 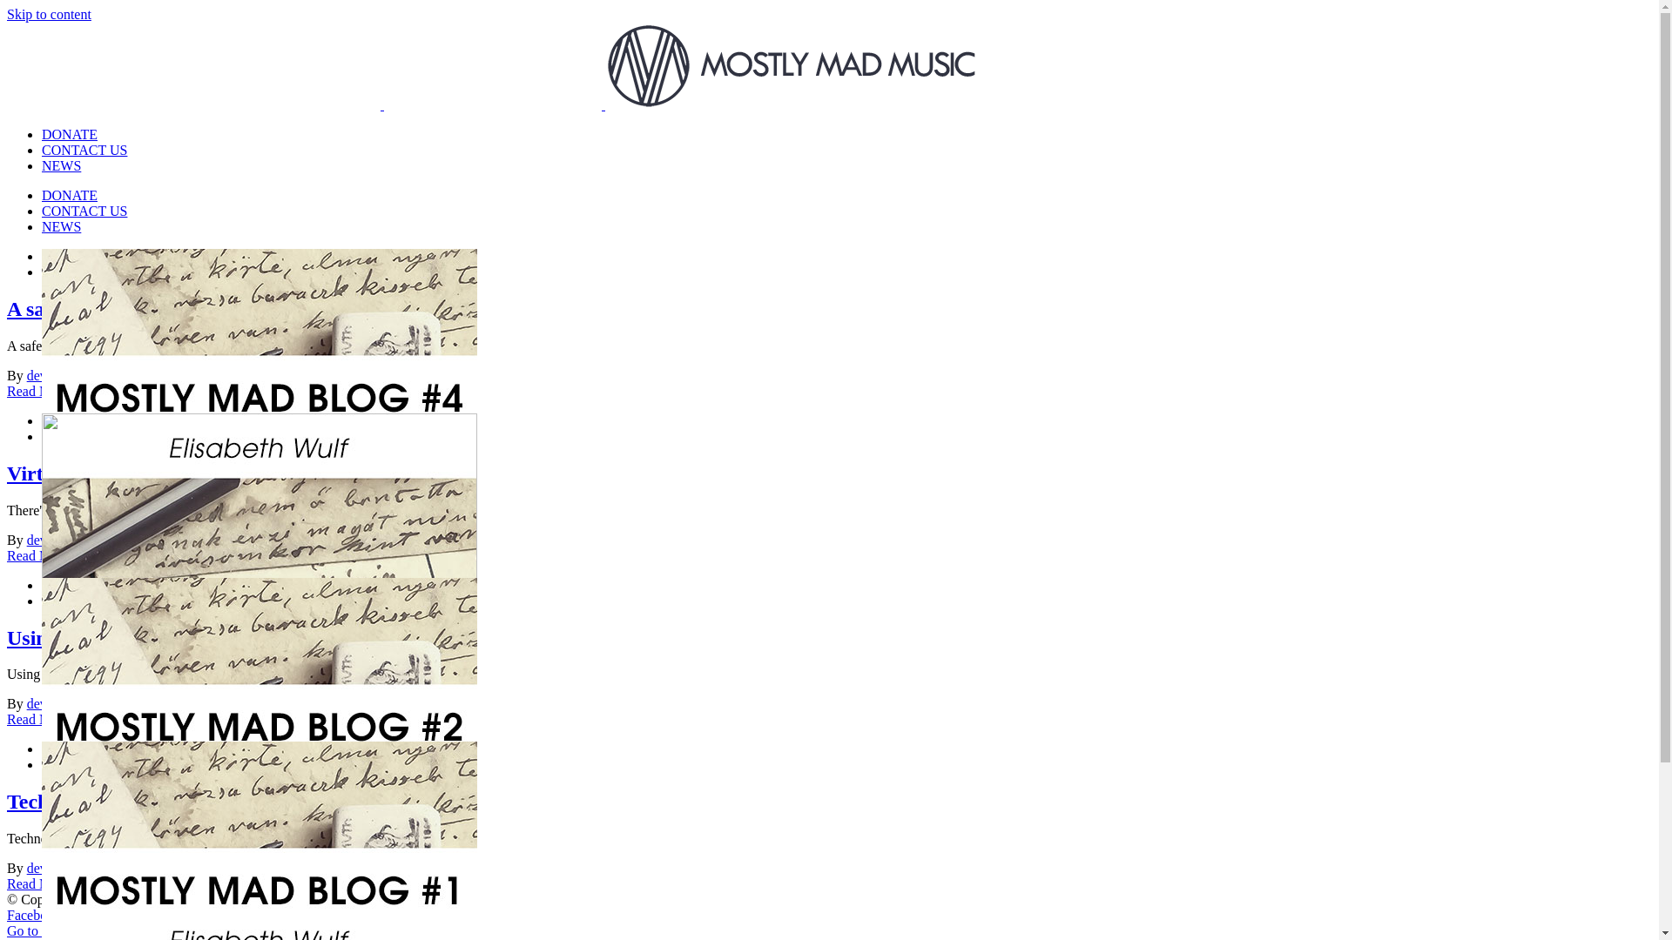 I want to click on Read More, so click(x=38, y=719).